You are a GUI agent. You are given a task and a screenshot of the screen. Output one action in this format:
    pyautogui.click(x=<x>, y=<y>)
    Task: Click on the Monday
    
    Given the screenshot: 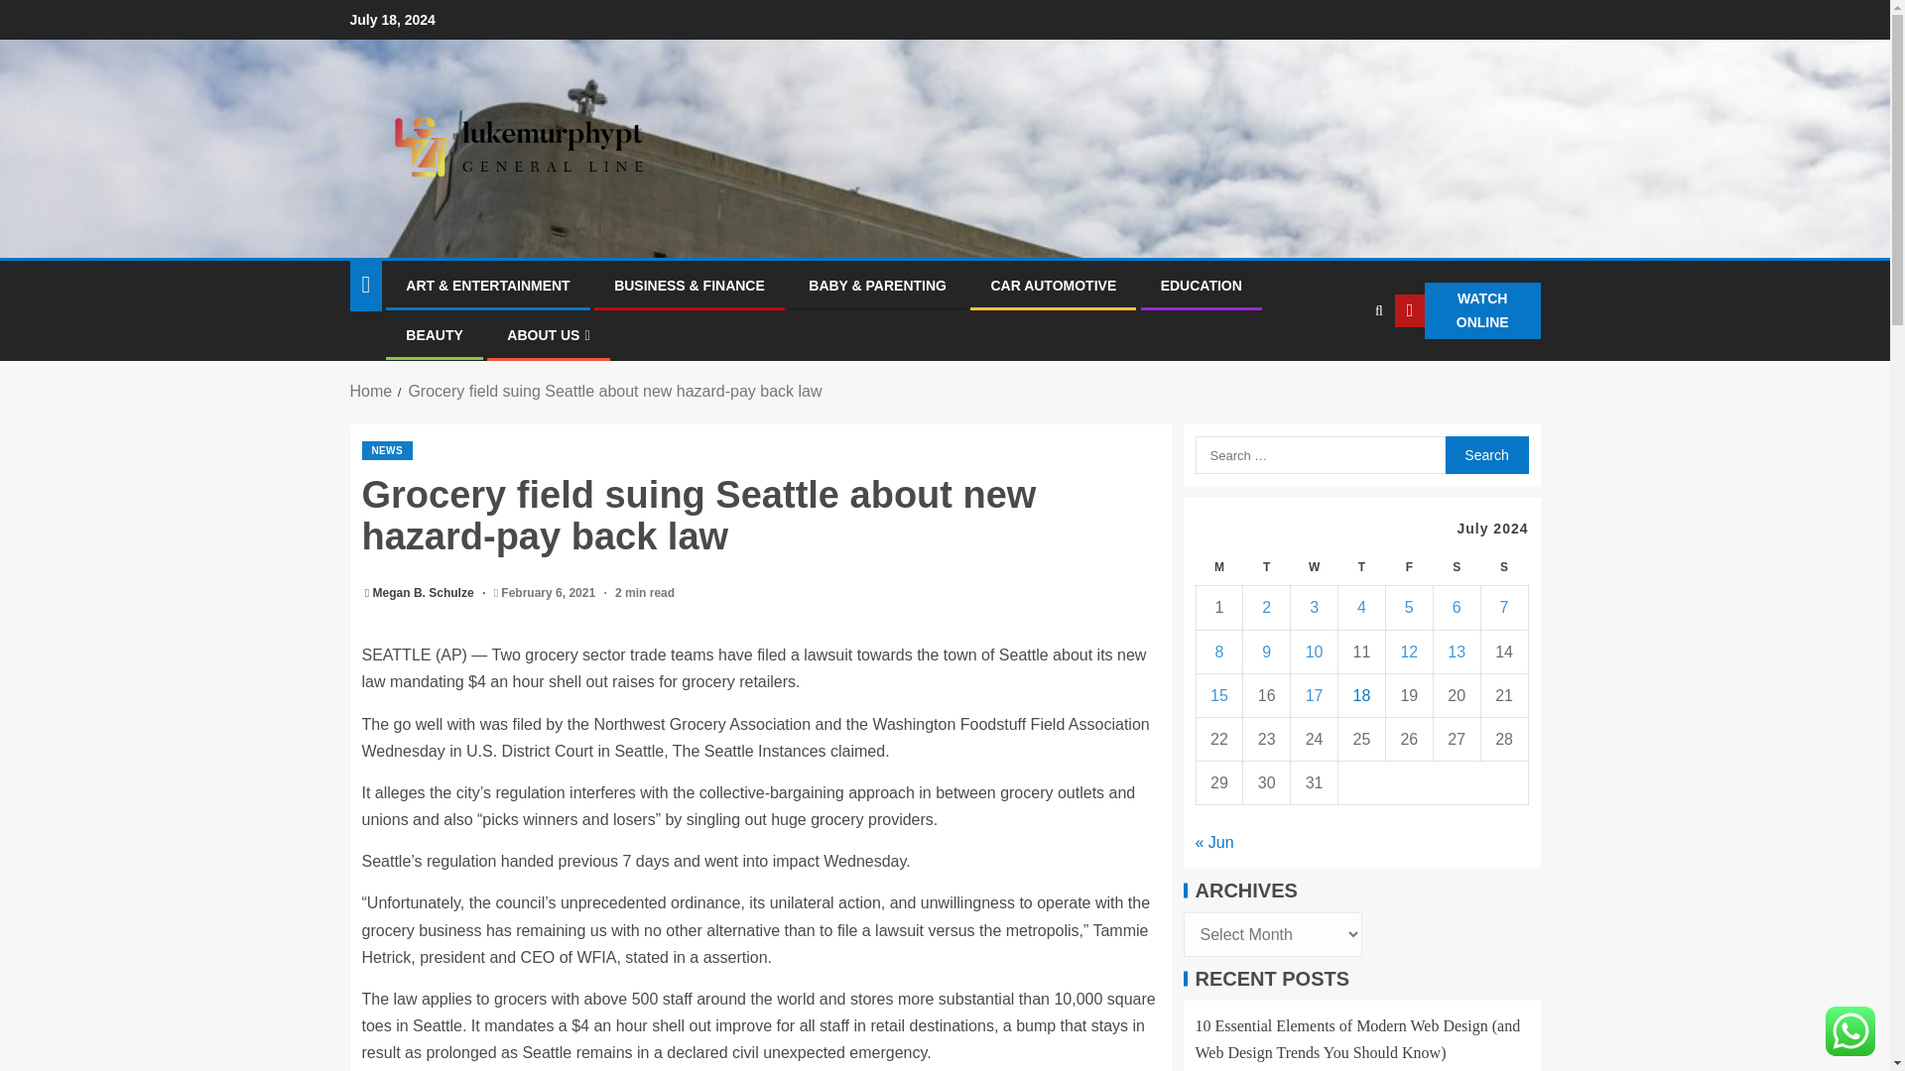 What is the action you would take?
    pyautogui.click(x=1219, y=567)
    